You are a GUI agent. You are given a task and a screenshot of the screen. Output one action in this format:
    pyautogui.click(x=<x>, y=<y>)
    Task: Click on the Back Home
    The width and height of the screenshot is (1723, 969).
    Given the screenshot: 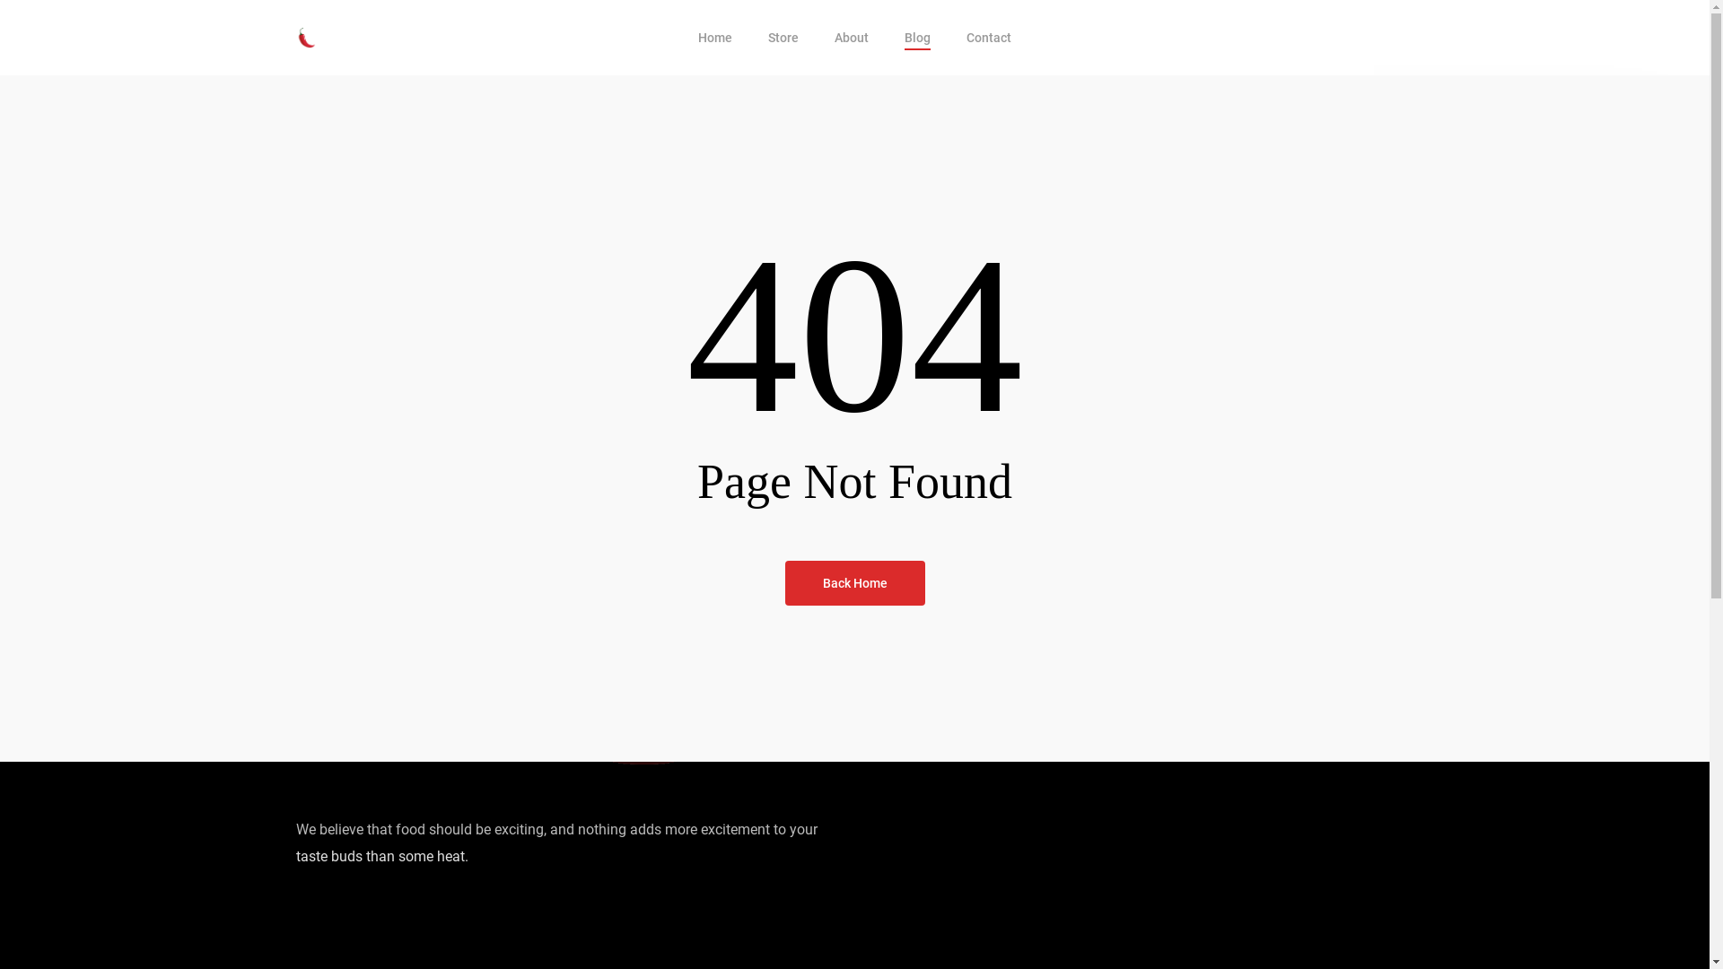 What is the action you would take?
    pyautogui.click(x=854, y=581)
    